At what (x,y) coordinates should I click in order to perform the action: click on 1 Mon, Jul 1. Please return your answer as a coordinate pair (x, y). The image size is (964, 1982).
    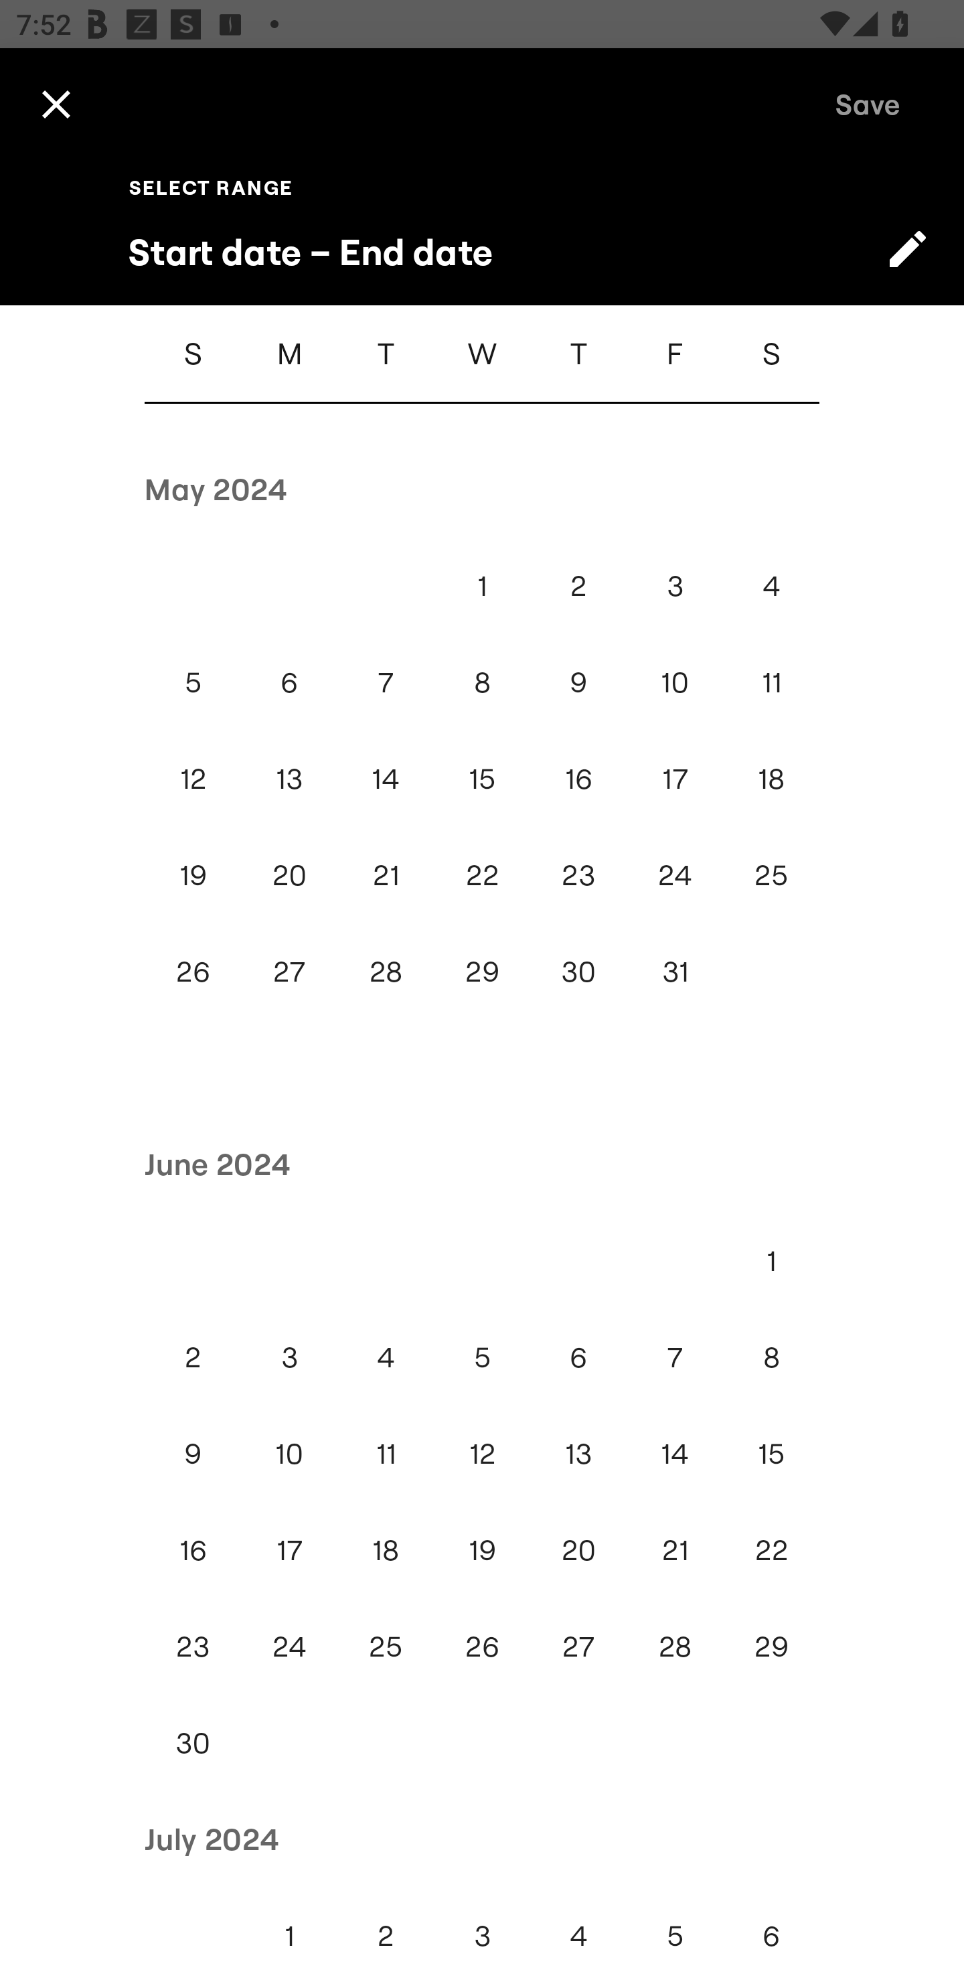
    Looking at the image, I should click on (289, 1934).